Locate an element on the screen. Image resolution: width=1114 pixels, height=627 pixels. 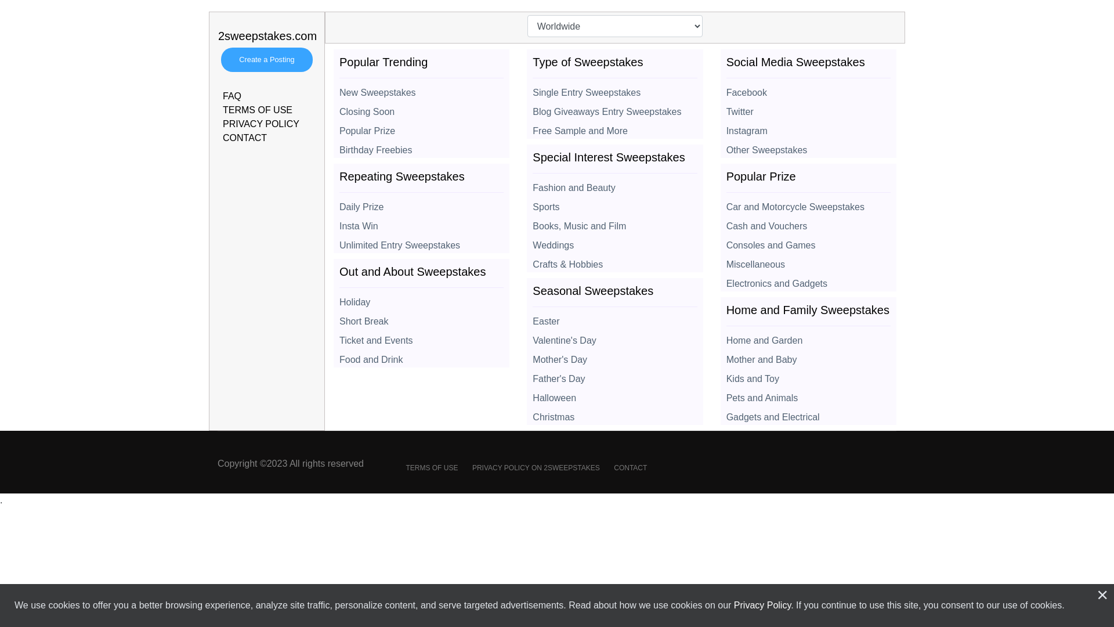
Mother's Day is located at coordinates (615, 356).